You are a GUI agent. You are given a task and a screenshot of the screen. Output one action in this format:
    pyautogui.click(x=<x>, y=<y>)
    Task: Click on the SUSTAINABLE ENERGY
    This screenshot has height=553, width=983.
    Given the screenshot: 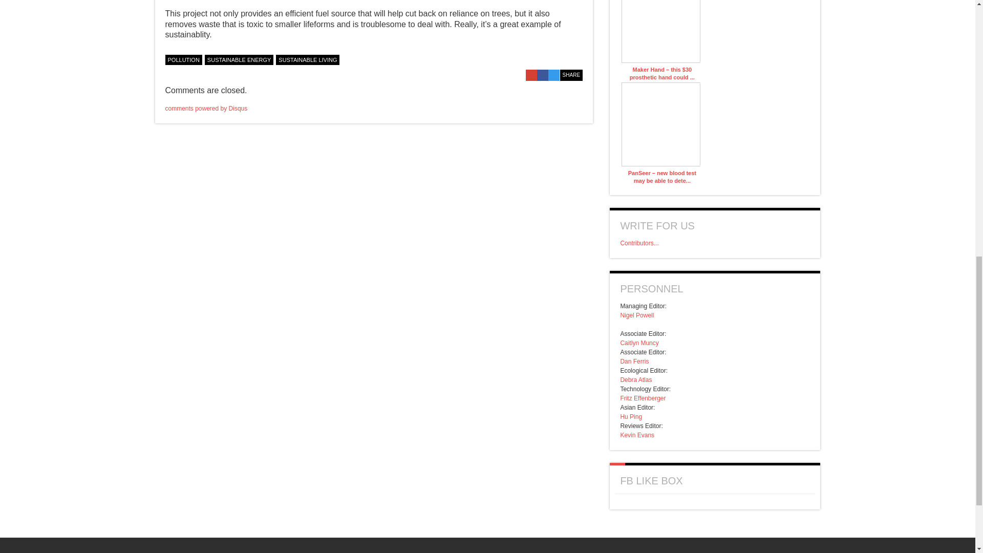 What is the action you would take?
    pyautogui.click(x=239, y=59)
    